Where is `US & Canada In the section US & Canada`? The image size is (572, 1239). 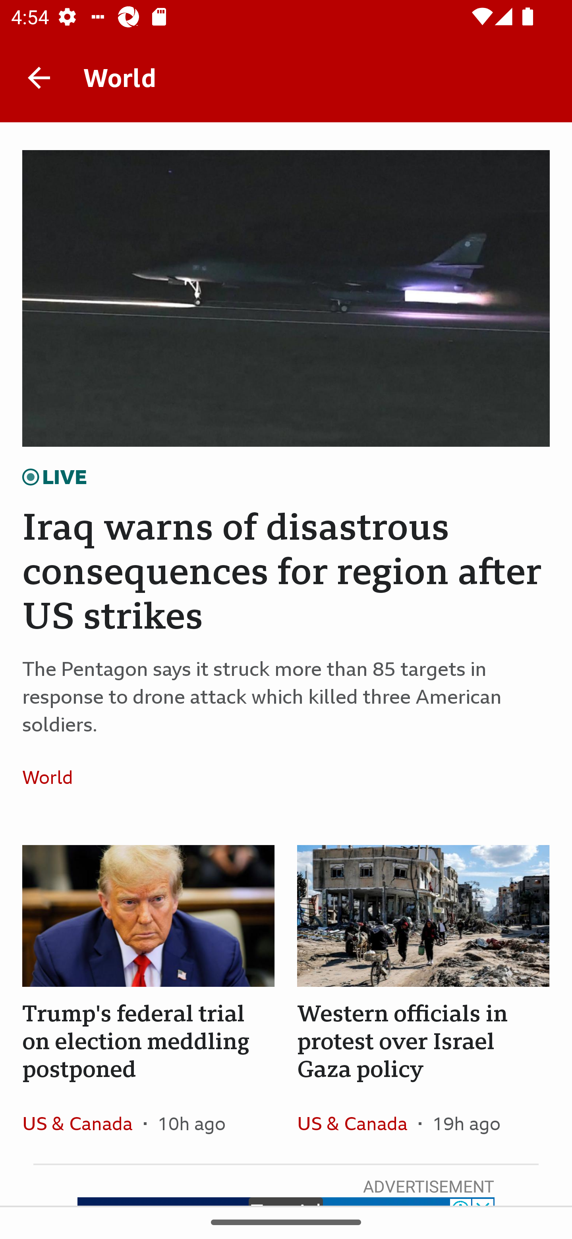
US & Canada In the section US & Canada is located at coordinates (83, 1123).